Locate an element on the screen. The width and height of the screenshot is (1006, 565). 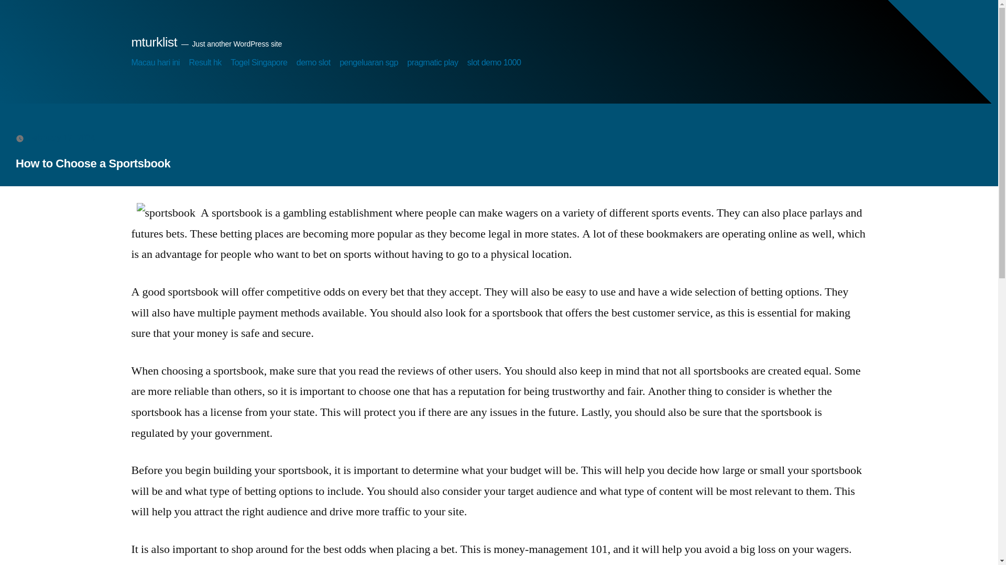
pengeluaran sgp is located at coordinates (369, 63).